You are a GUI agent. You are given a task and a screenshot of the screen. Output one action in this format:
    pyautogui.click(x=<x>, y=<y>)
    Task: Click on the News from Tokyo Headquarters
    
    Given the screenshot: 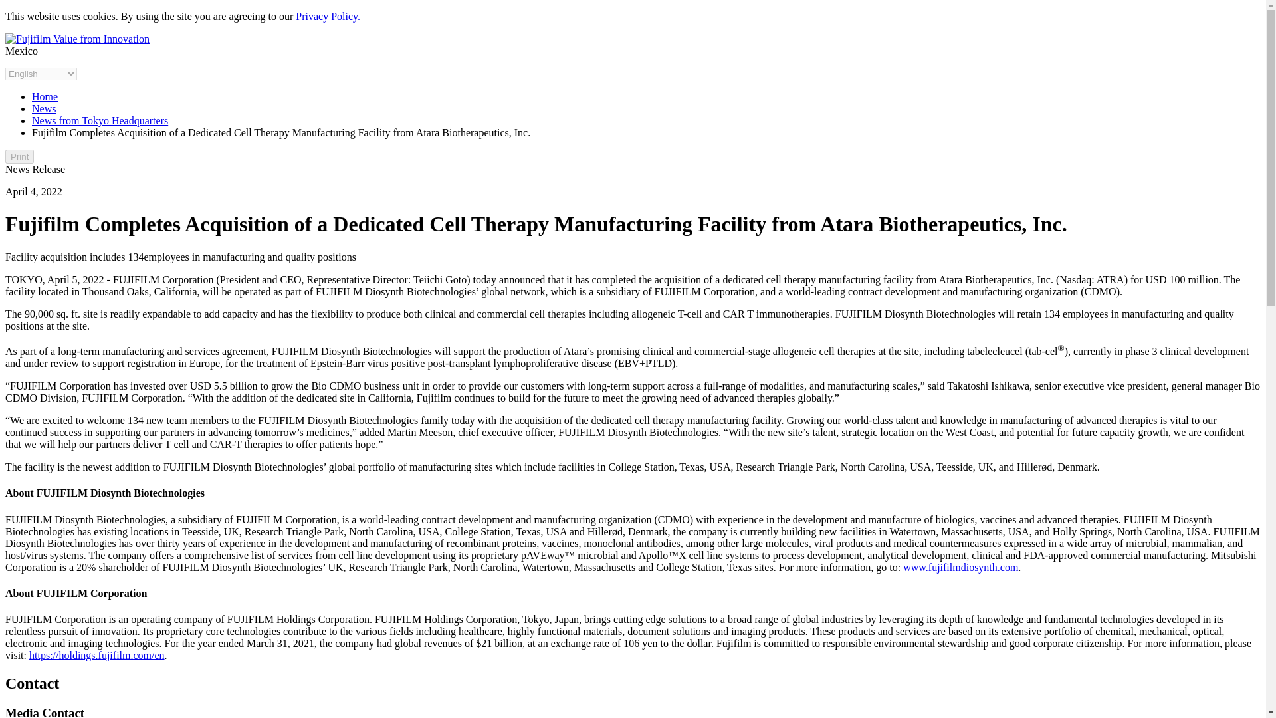 What is the action you would take?
    pyautogui.click(x=100, y=120)
    